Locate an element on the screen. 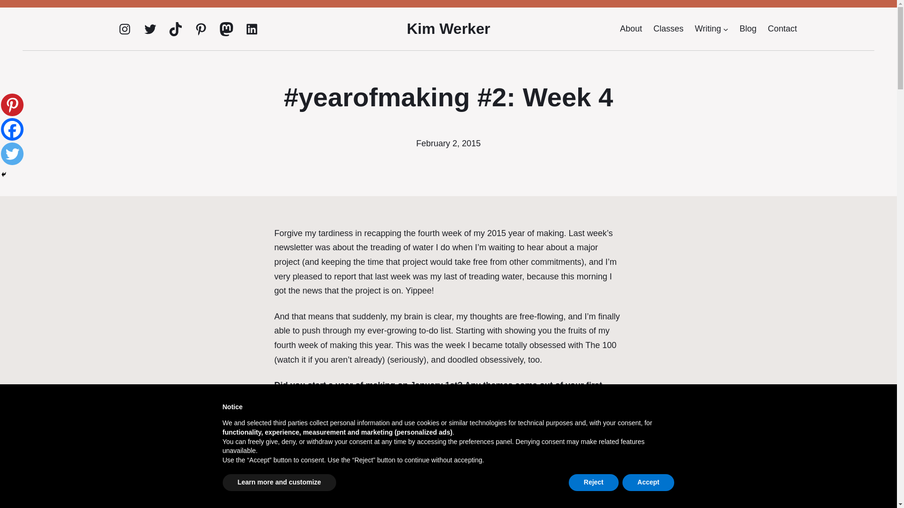  Ebook: Year of Making is located at coordinates (481, 400).